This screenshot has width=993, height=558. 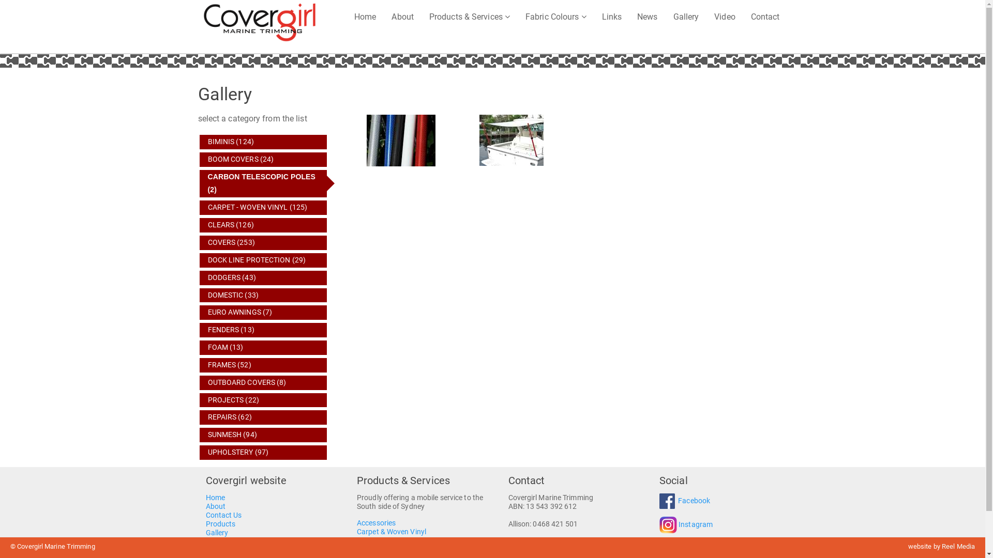 I want to click on Facebook, so click(x=694, y=501).